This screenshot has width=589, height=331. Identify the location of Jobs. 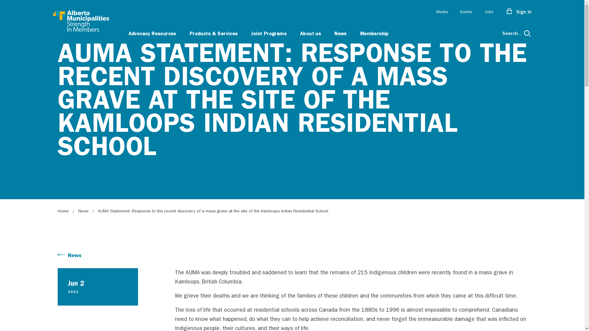
(488, 12).